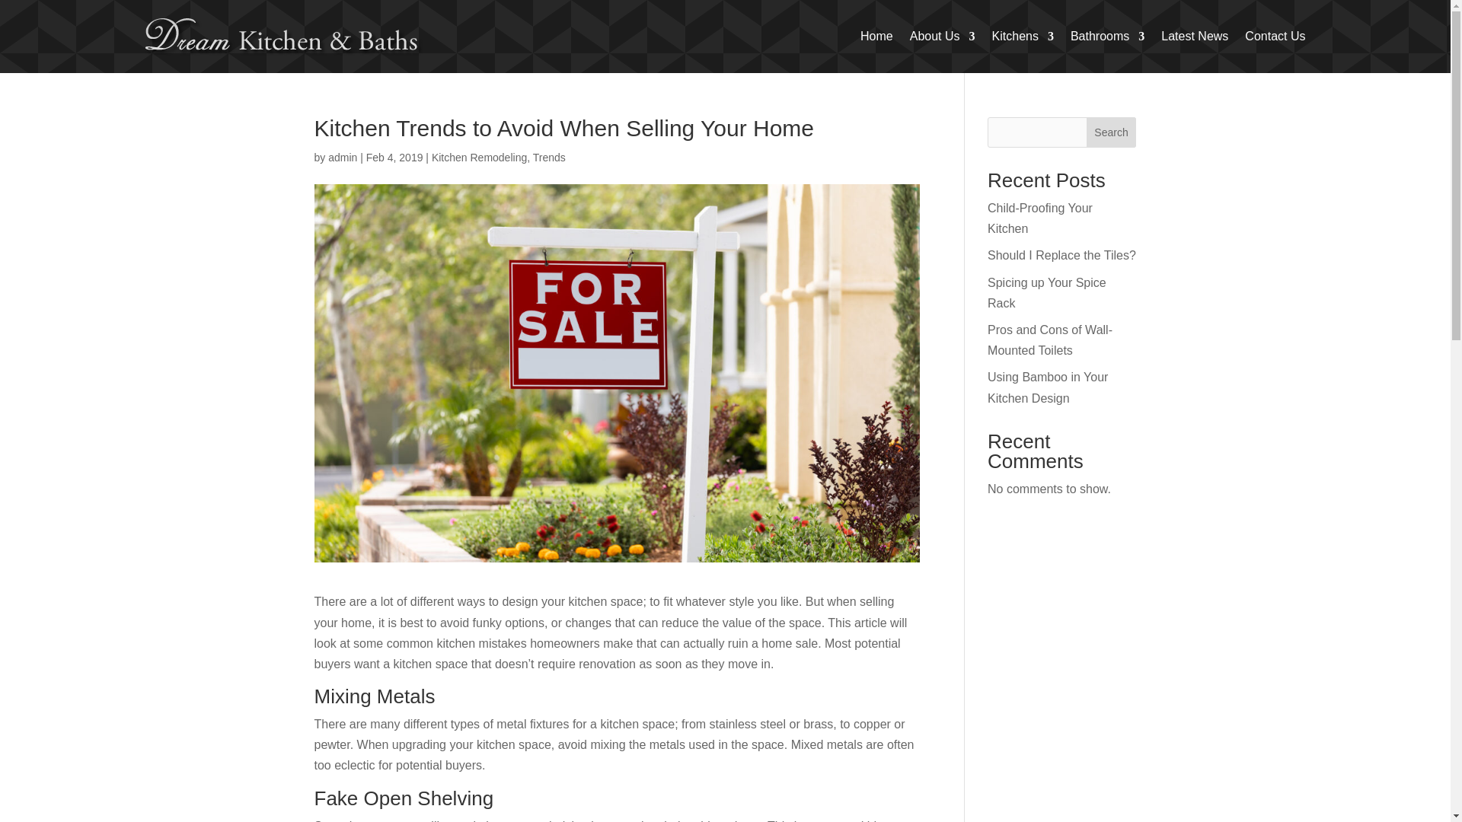  I want to click on About Us, so click(942, 37).